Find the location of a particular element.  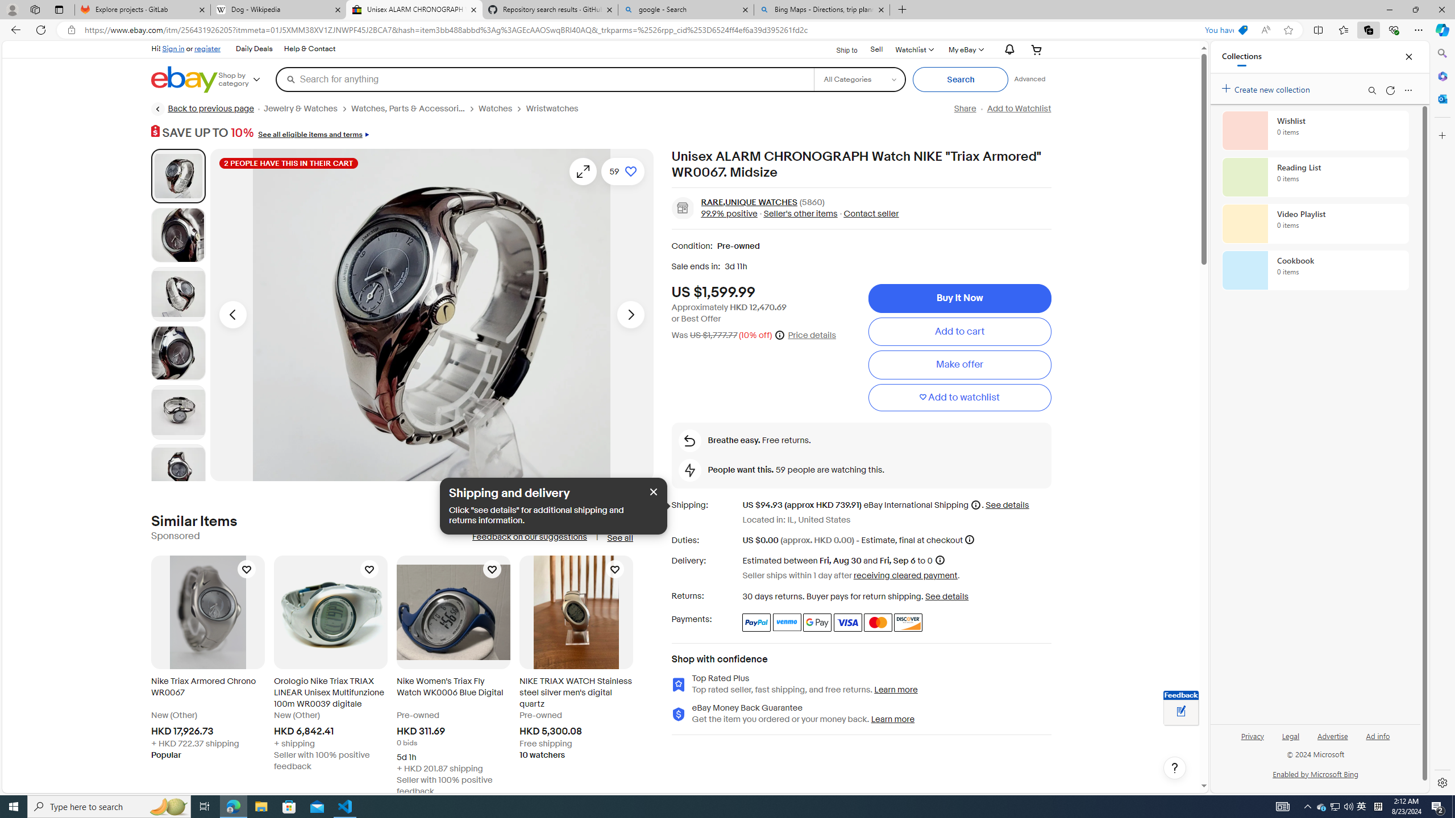

Add to cart is located at coordinates (959, 332).